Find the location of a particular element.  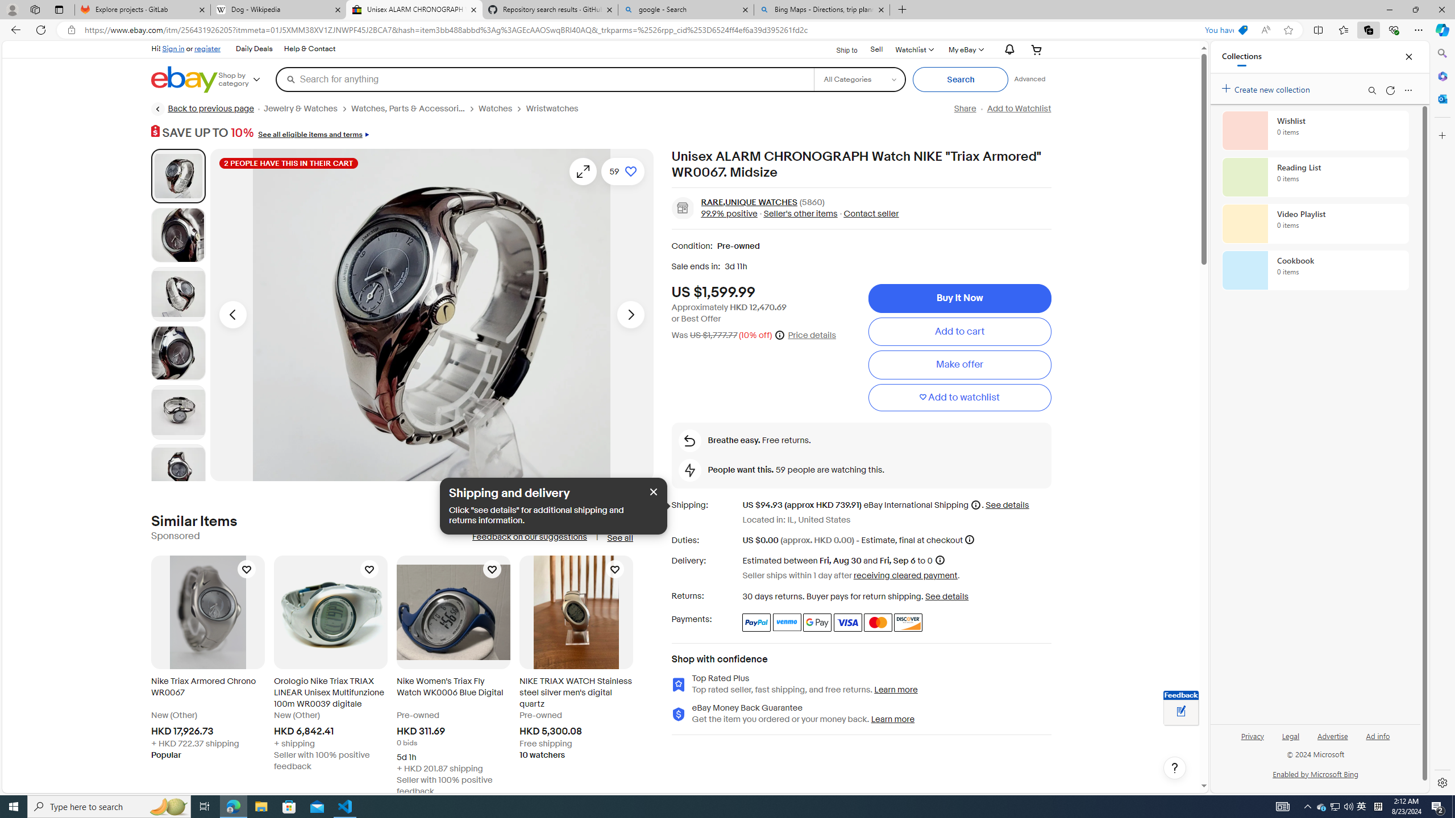

Add to cart is located at coordinates (959, 332).